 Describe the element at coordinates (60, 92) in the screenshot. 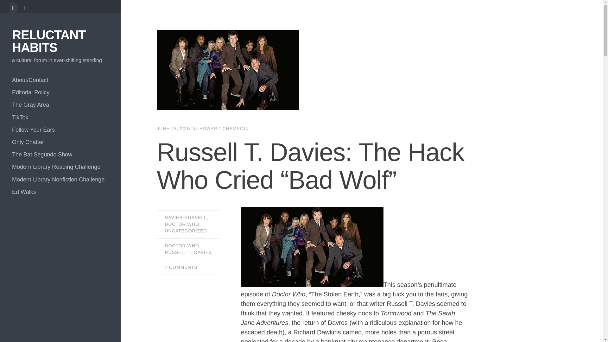

I see `Editorial Policy` at that location.